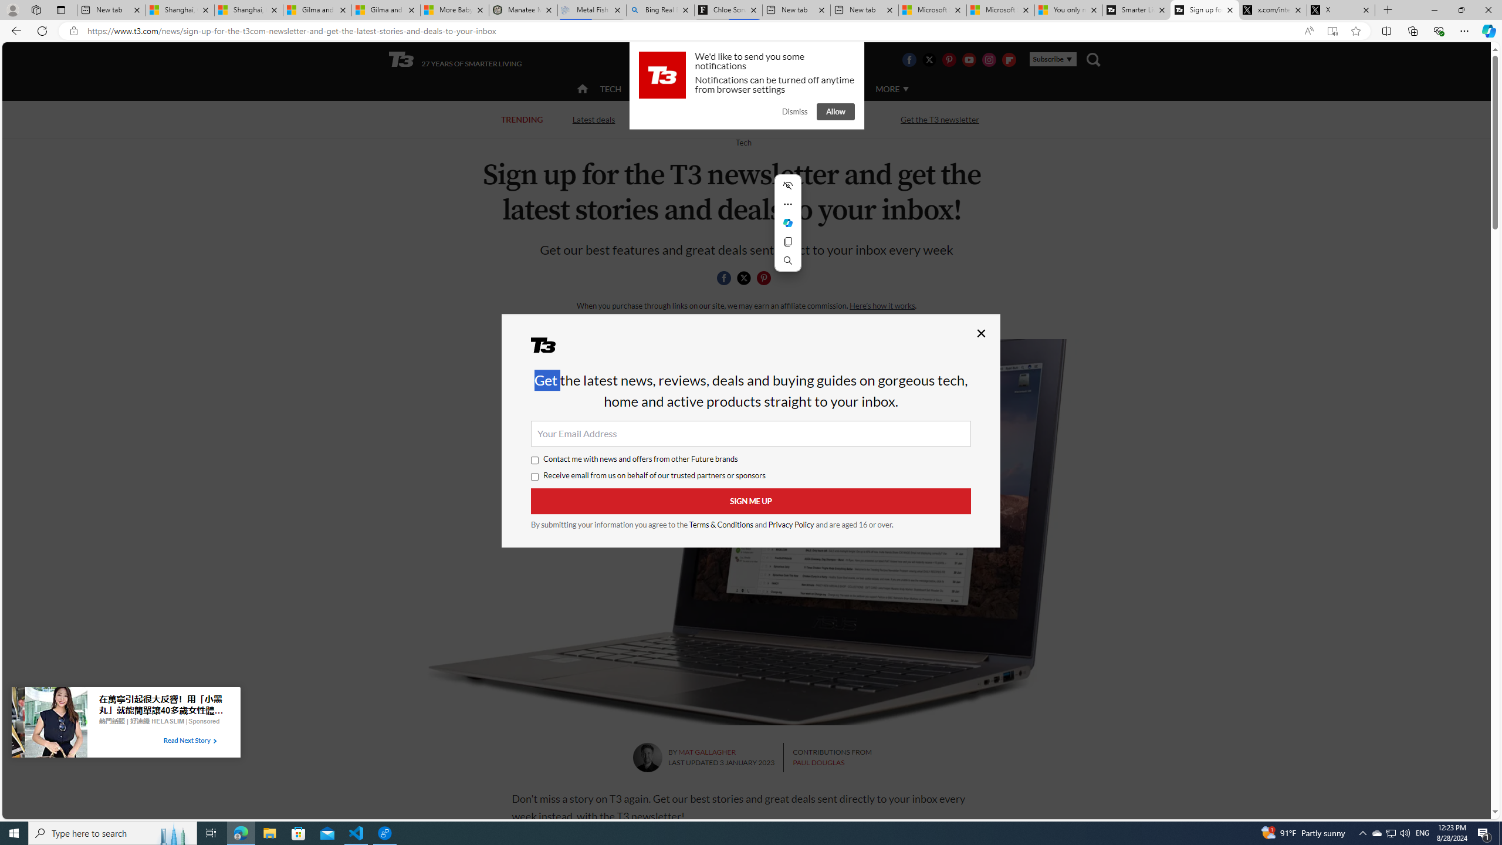 Image resolution: width=1502 pixels, height=845 pixels. What do you see at coordinates (787, 223) in the screenshot?
I see `Mini menu on text selection` at bounding box center [787, 223].